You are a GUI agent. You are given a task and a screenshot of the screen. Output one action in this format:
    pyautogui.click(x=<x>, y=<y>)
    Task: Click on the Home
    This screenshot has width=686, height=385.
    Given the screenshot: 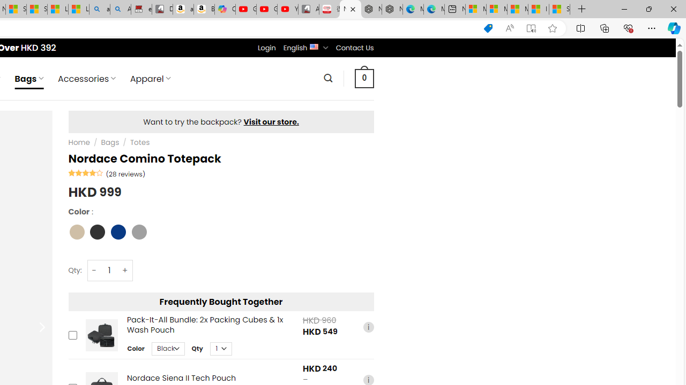 What is the action you would take?
    pyautogui.click(x=79, y=143)
    